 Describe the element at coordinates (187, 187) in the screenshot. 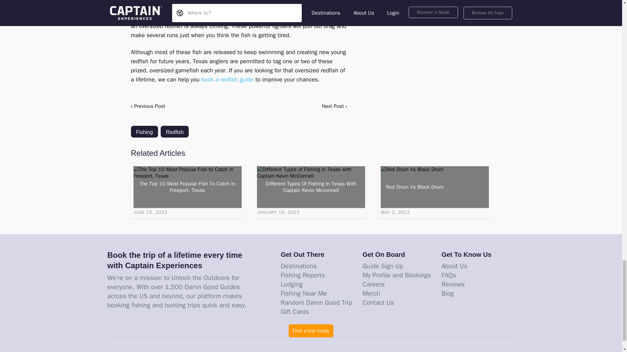

I see `The Top 10 Most Popular Fish To Catch In Freeport, Texas` at that location.